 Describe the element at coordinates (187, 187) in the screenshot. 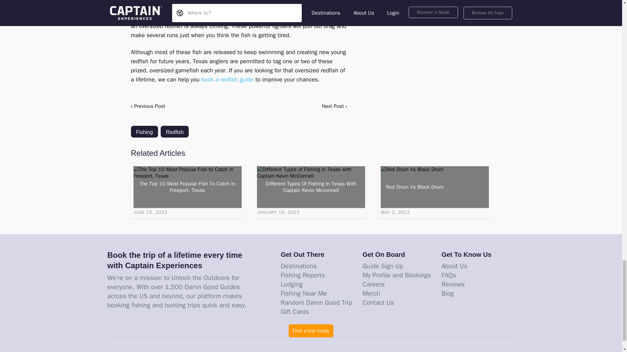

I see `The Top 10 Most Popular Fish To Catch In Freeport, Texas` at that location.